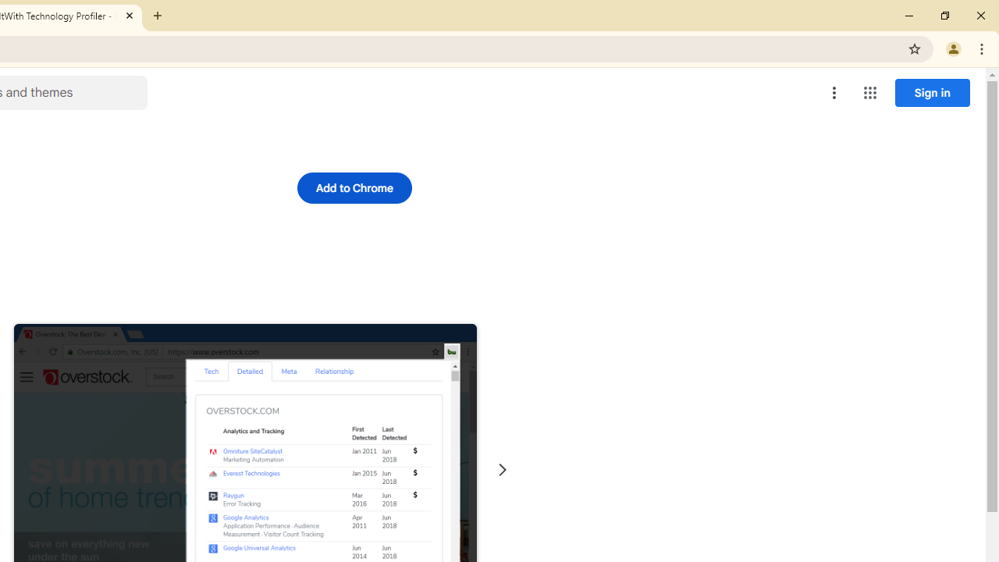 This screenshot has height=562, width=999. Describe the element at coordinates (503, 470) in the screenshot. I see `Next slide` at that location.